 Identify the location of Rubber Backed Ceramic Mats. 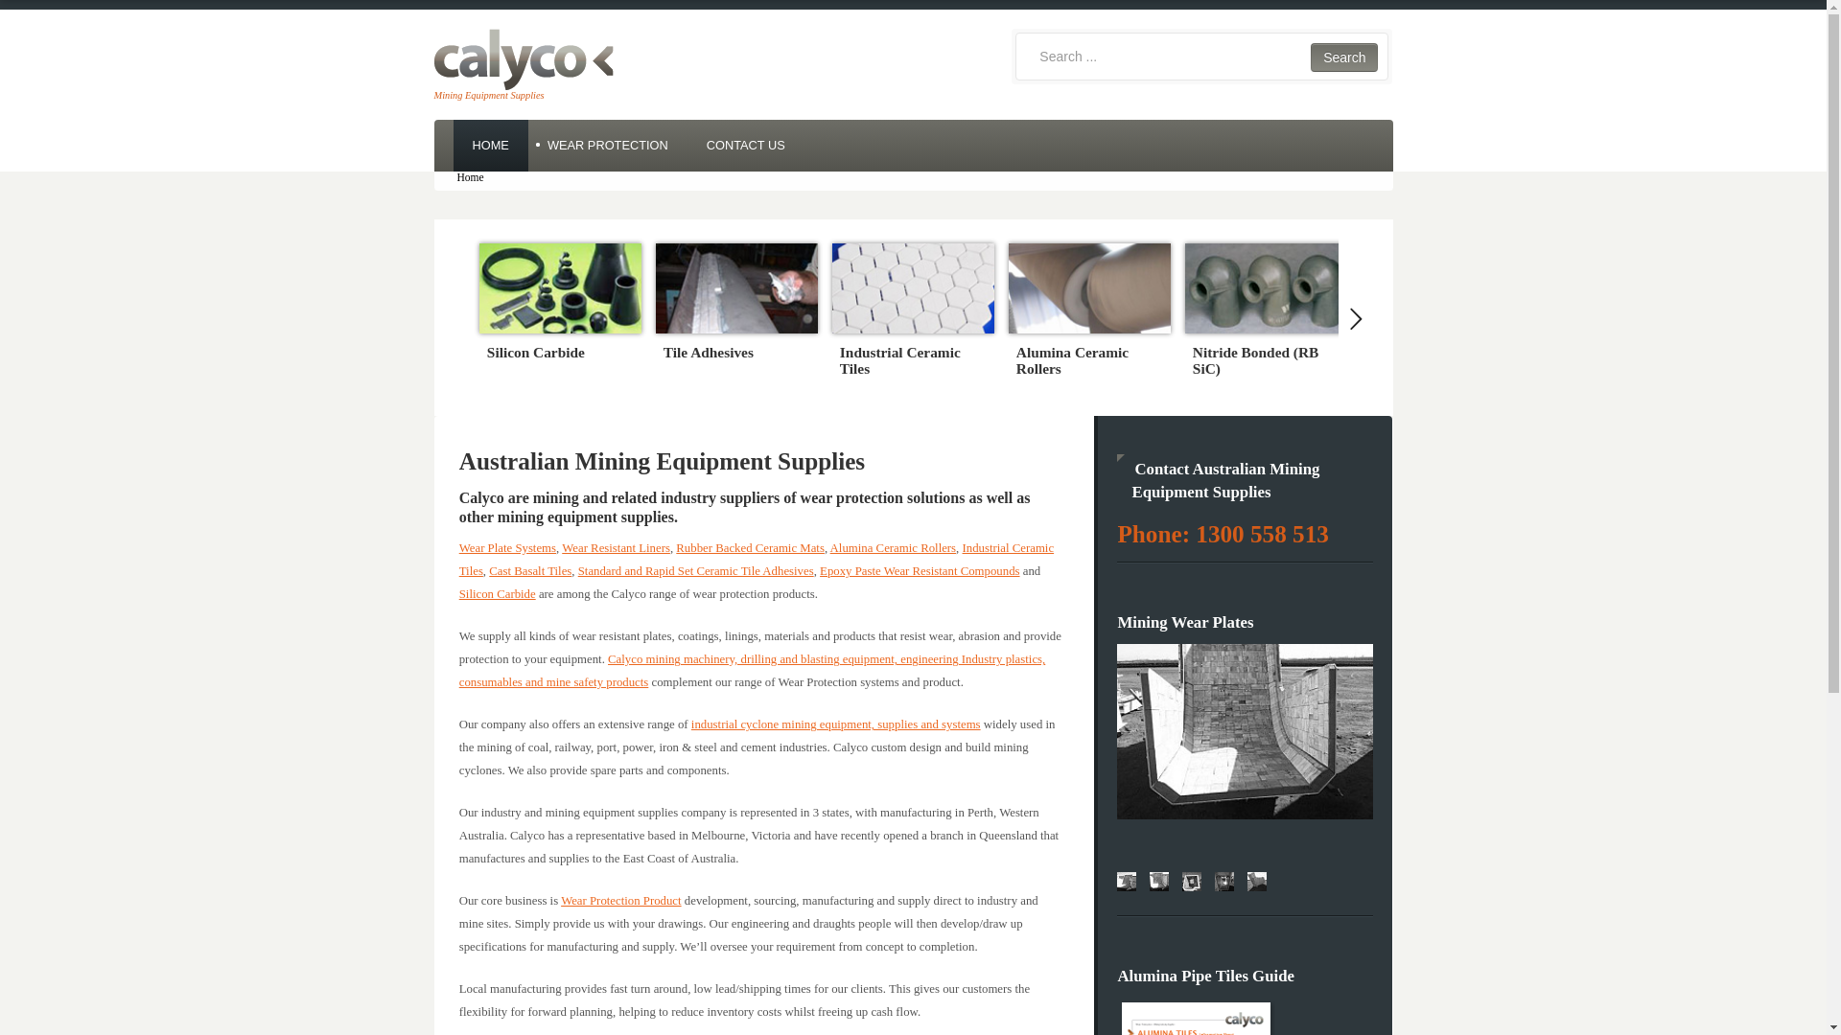
(750, 548).